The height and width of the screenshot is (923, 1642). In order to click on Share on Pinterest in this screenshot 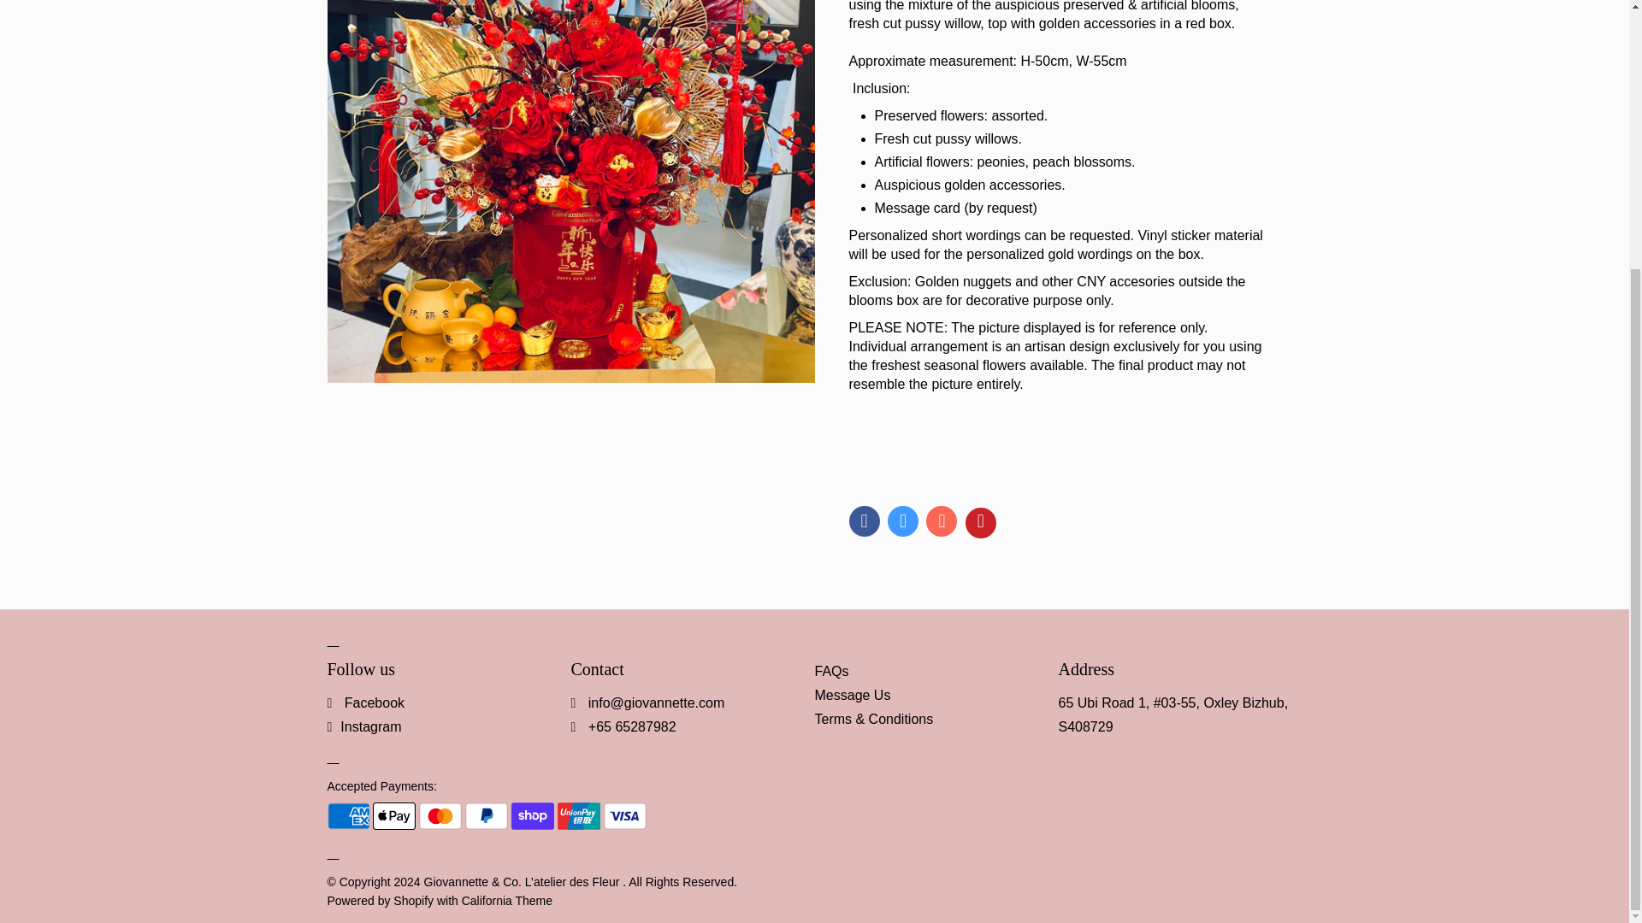, I will do `click(980, 523)`.